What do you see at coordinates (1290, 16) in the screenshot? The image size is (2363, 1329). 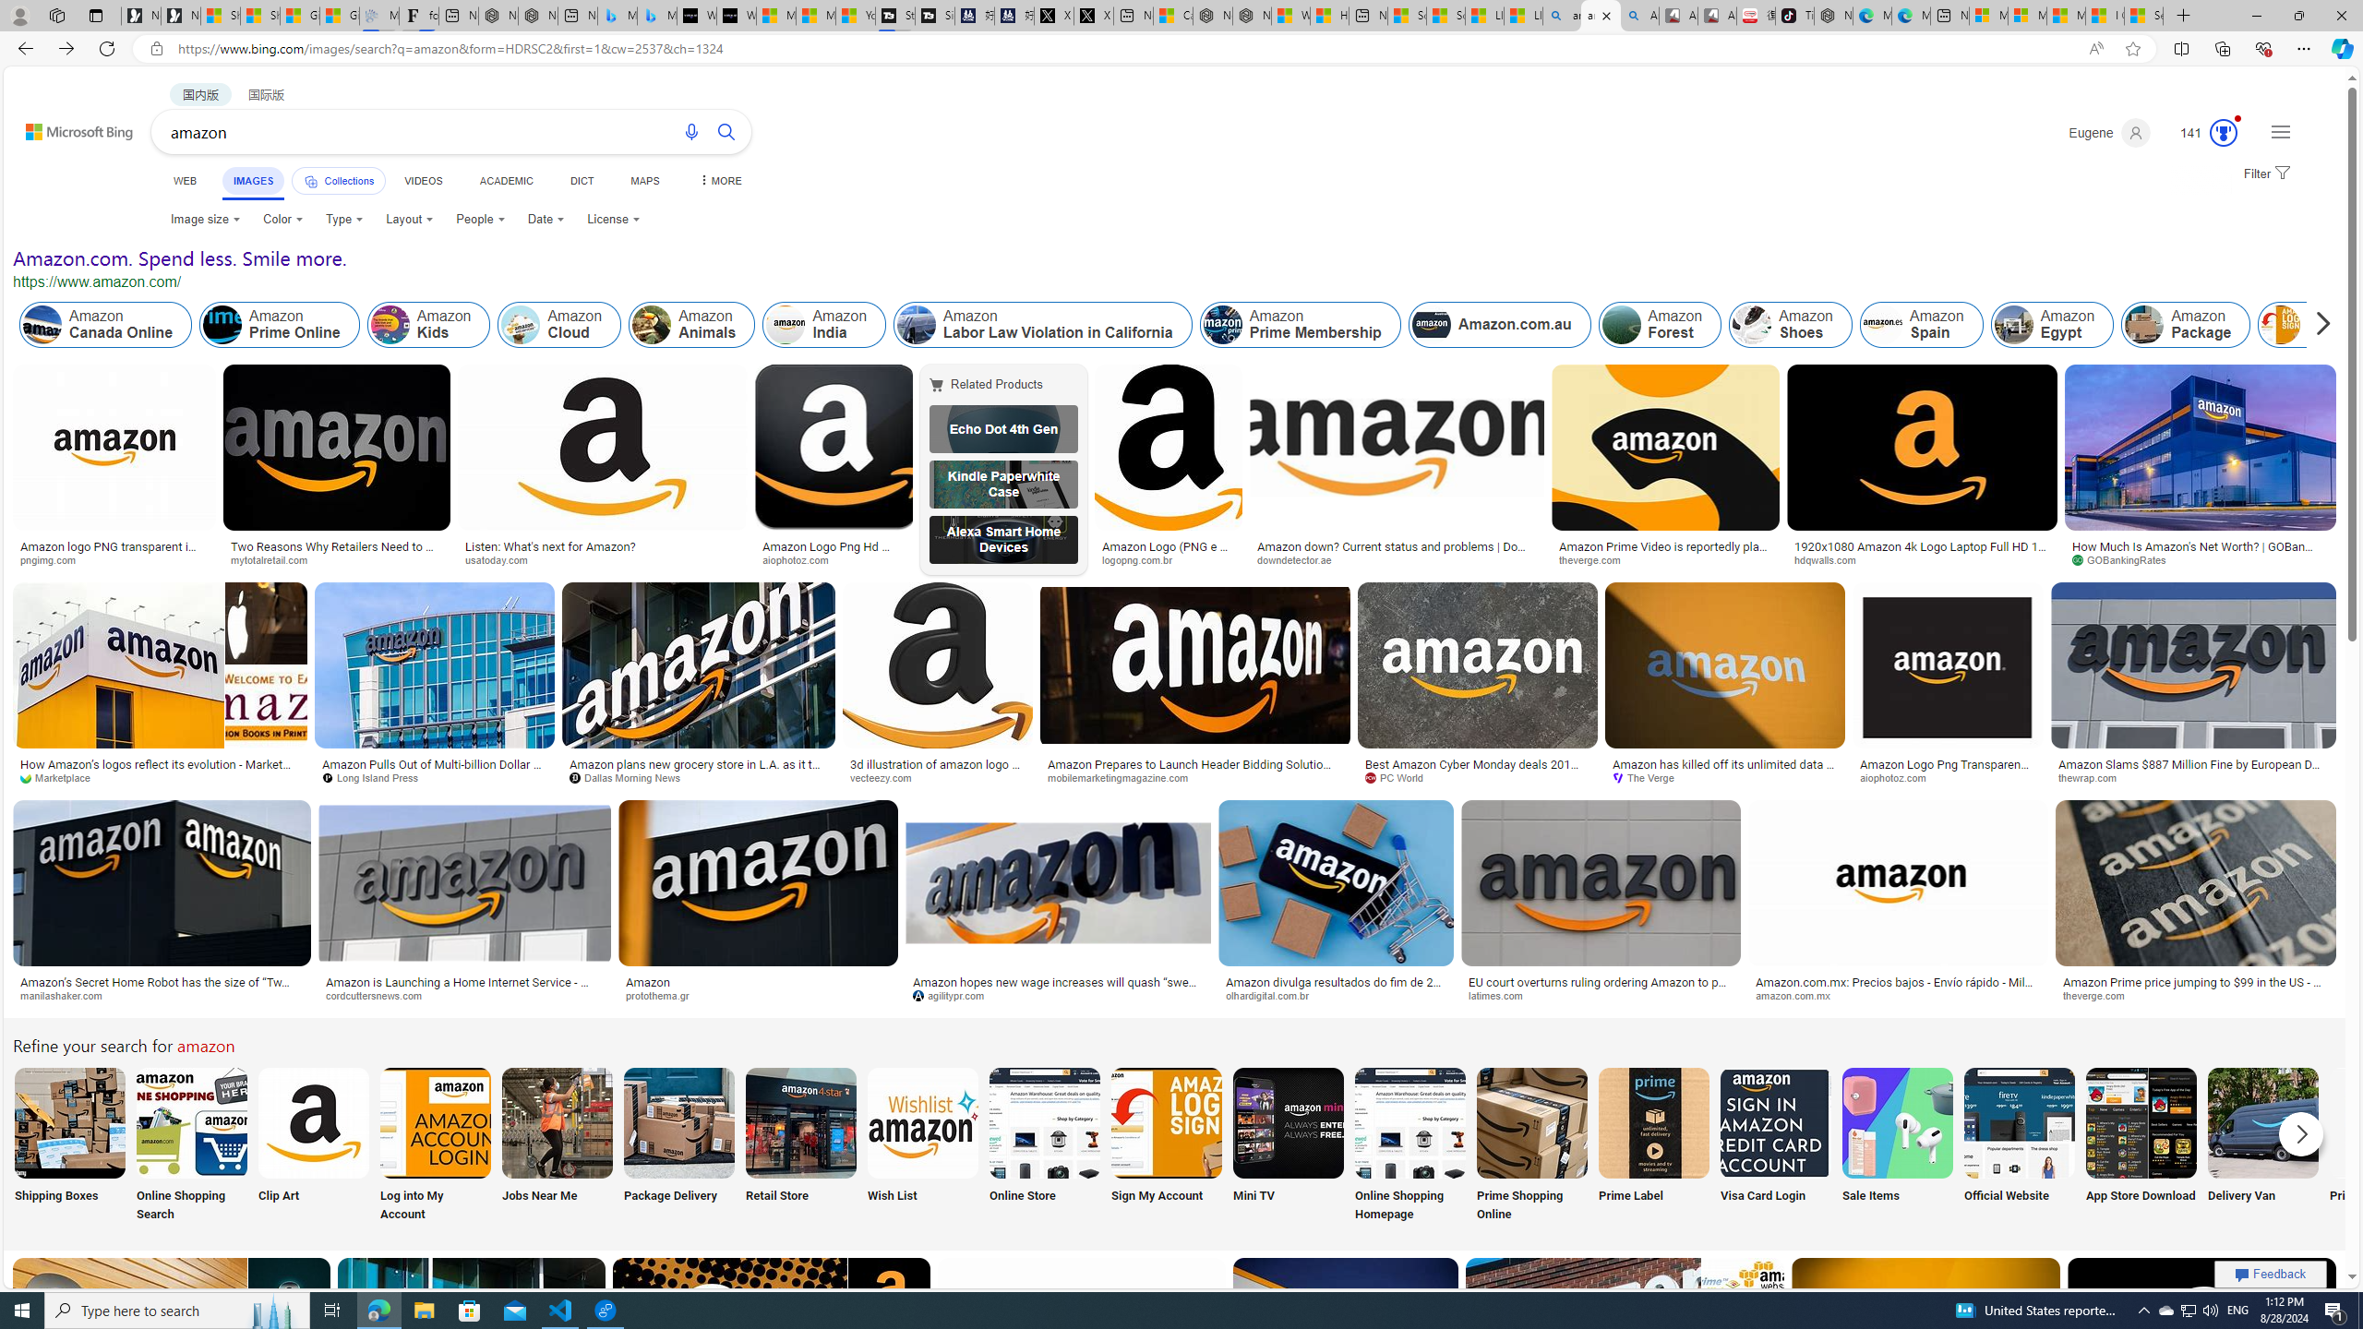 I see `Wildlife - MSN` at bounding box center [1290, 16].